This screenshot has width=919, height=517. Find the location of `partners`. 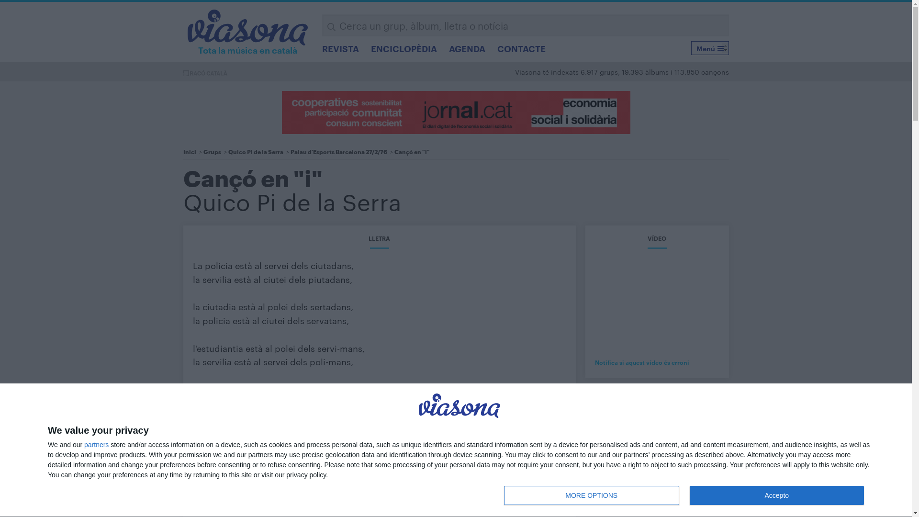

partners is located at coordinates (97, 445).